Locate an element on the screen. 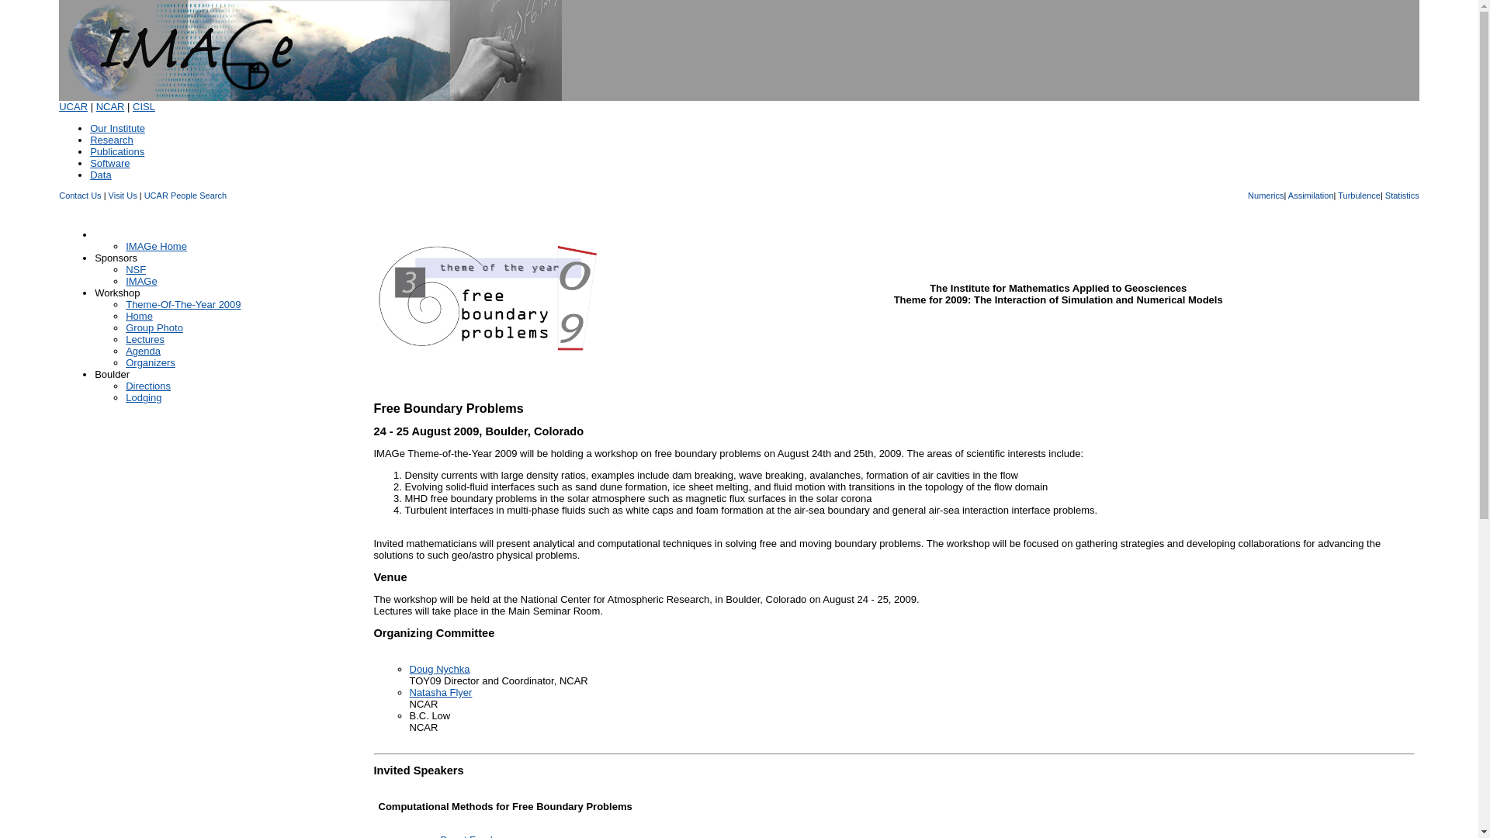 Image resolution: width=1490 pixels, height=838 pixels. Bengt Fornberg is located at coordinates (476, 836).